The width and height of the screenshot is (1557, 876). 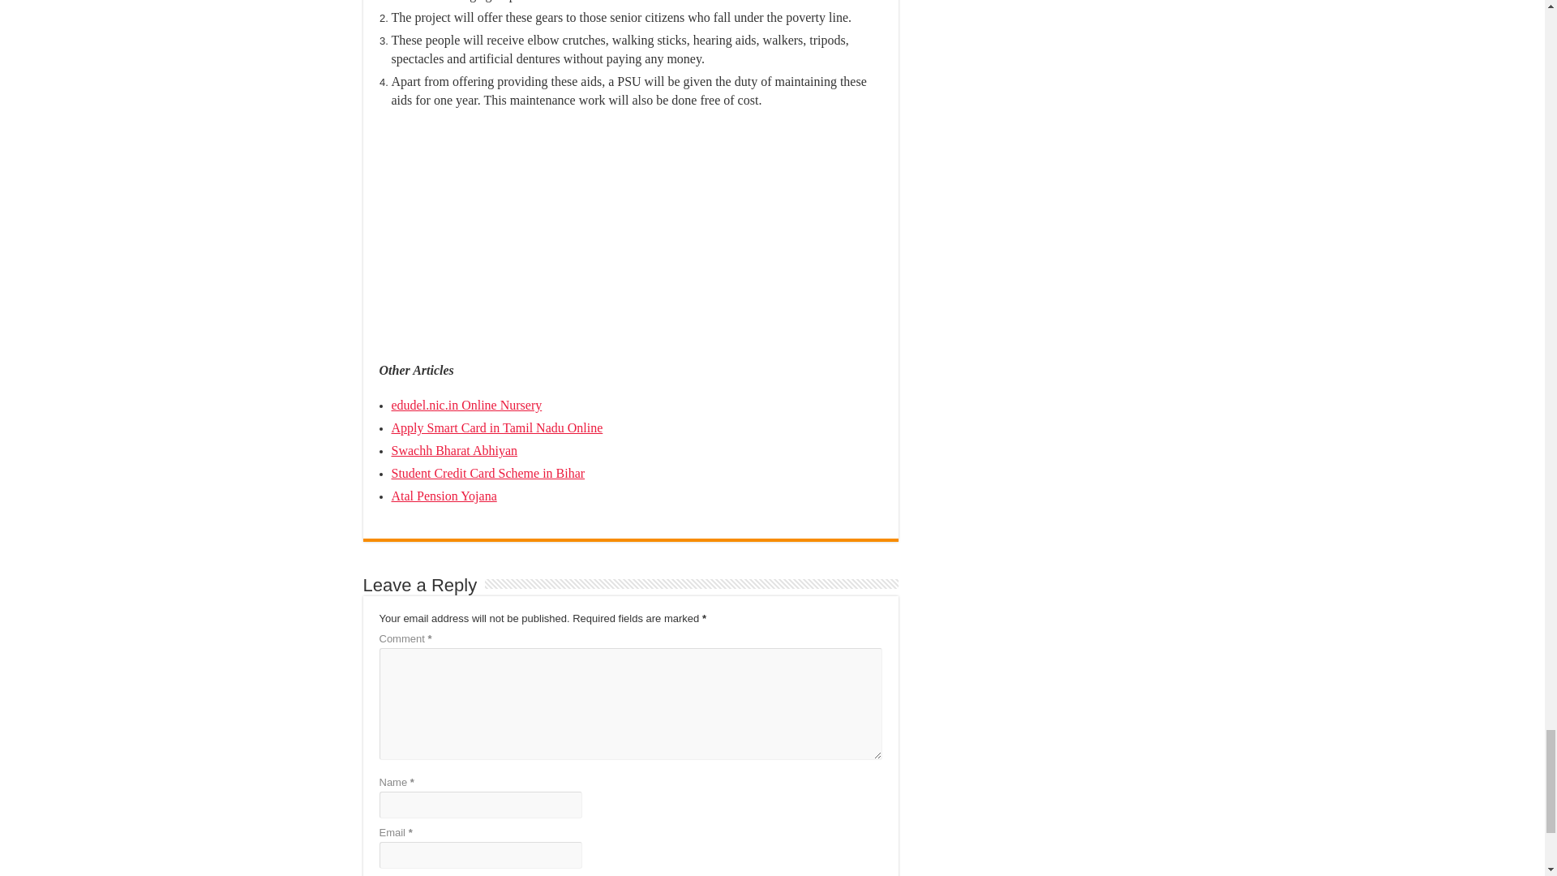 I want to click on edudel.nic.in Online Nursery, so click(x=465, y=405).